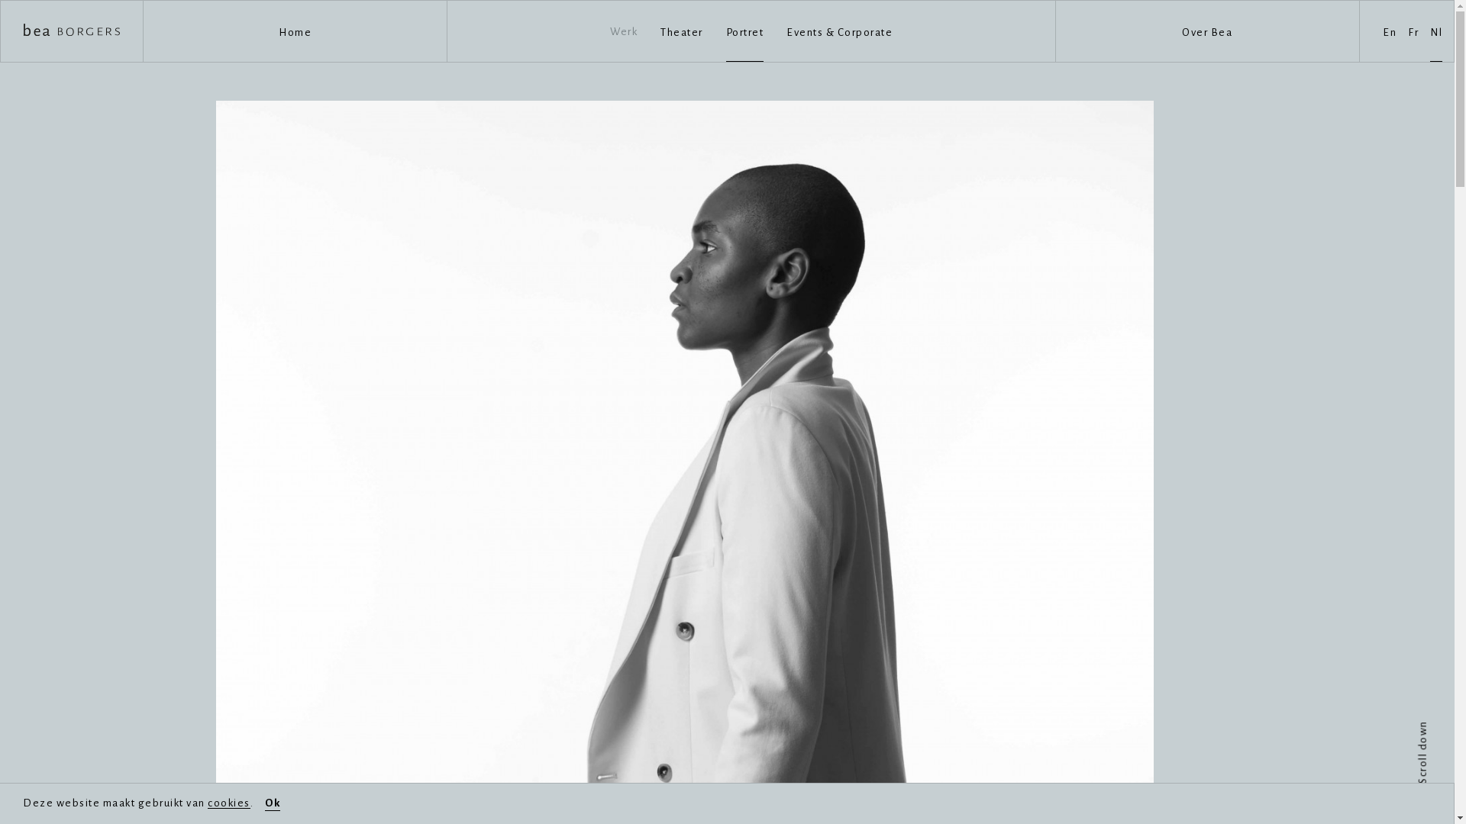  Describe the element at coordinates (229, 803) in the screenshot. I see `cookies` at that location.